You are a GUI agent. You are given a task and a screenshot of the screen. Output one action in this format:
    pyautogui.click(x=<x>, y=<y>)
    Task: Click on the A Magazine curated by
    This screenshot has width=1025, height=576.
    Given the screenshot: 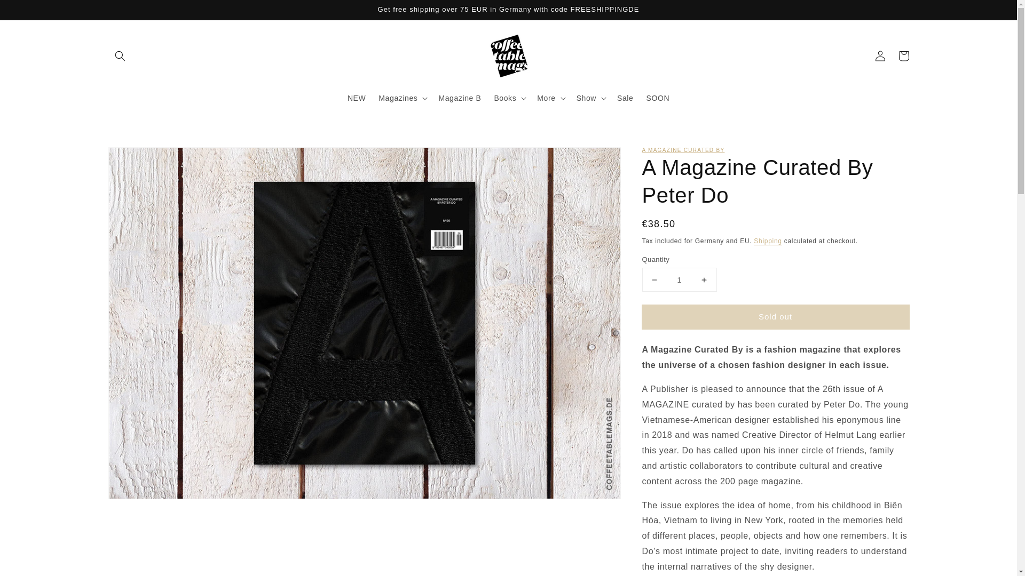 What is the action you would take?
    pyautogui.click(x=683, y=150)
    